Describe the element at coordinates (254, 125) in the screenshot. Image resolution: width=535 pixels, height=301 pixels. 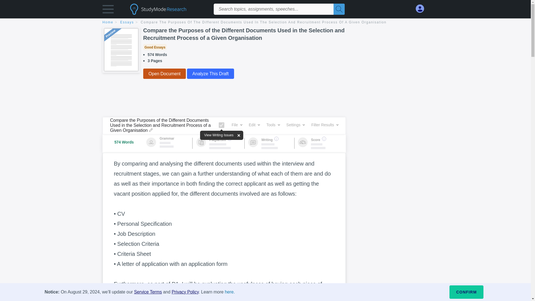
I see `Edit` at that location.